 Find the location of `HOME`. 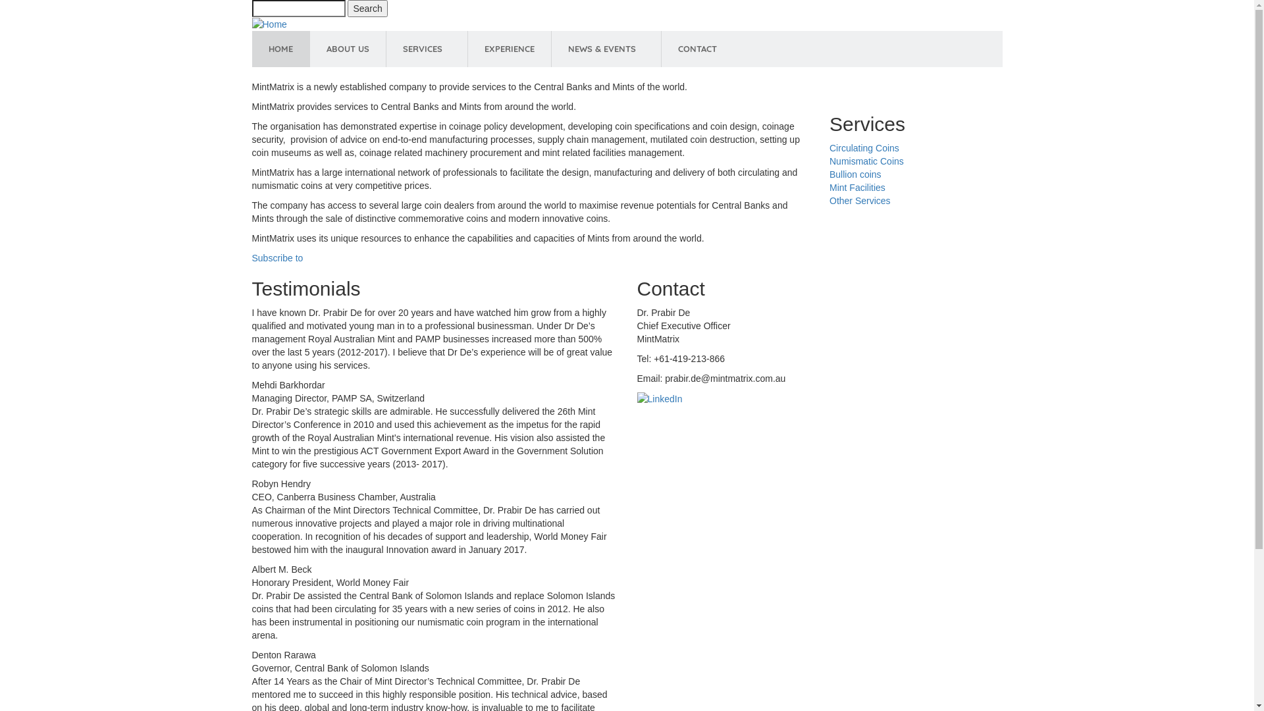

HOME is located at coordinates (280, 49).